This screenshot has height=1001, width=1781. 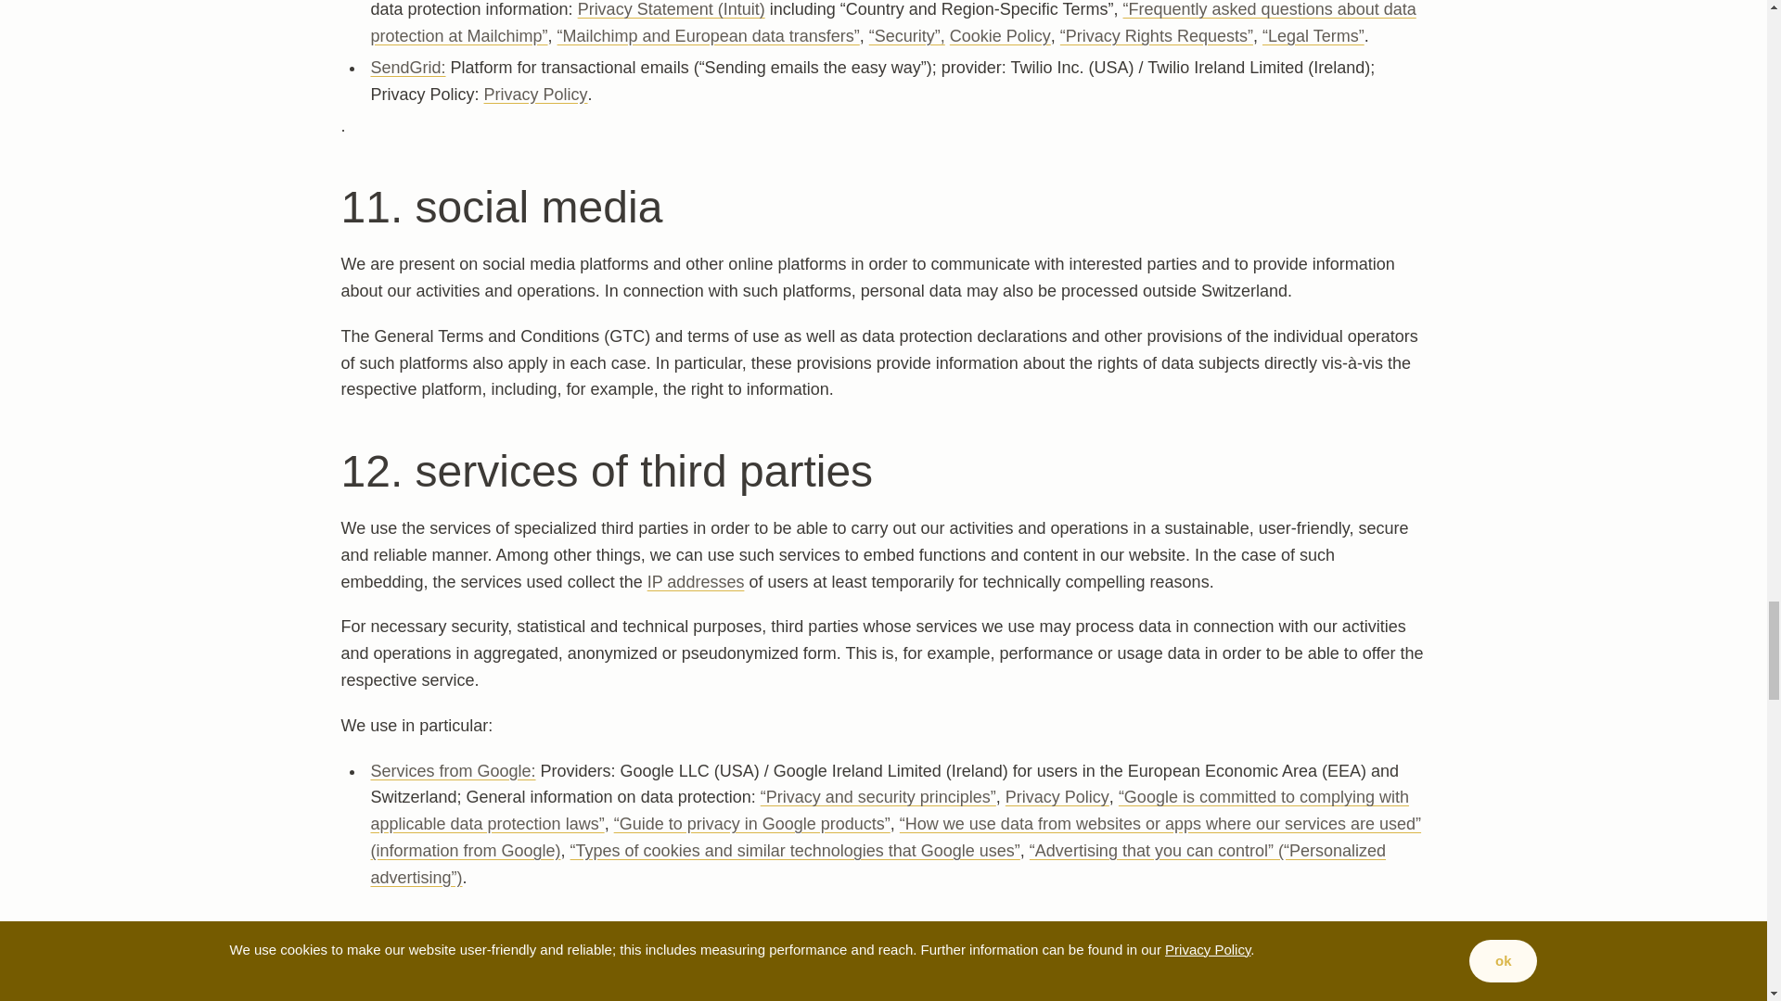 I want to click on Cookie Policy, so click(x=1000, y=35).